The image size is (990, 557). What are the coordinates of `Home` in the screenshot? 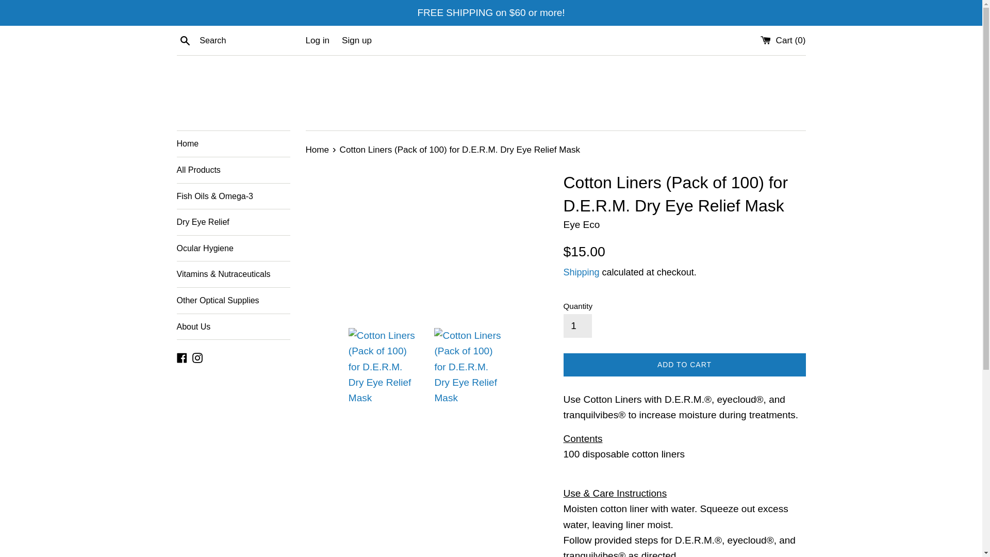 It's located at (318, 150).